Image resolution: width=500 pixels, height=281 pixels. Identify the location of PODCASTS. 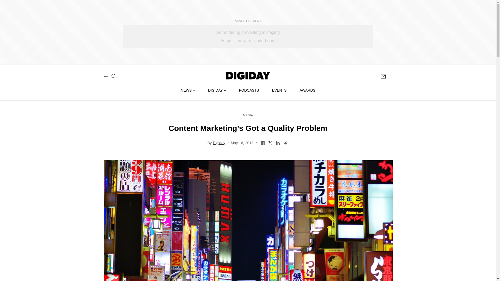
(249, 90).